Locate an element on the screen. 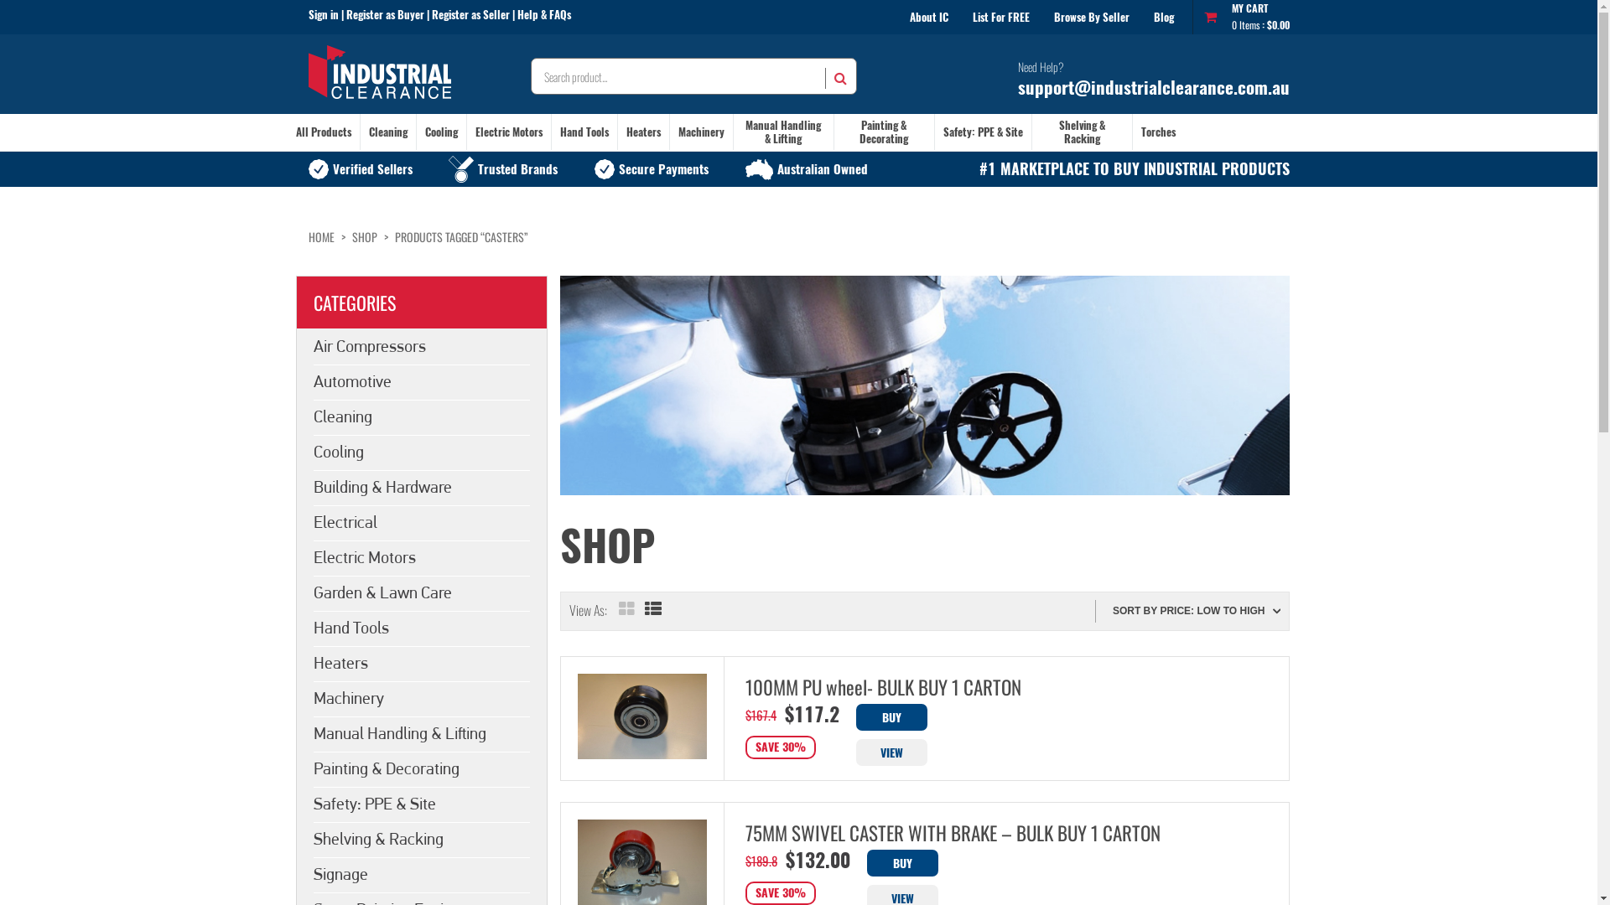 The image size is (1610, 905). Browse By Seller is located at coordinates (1092, 17).